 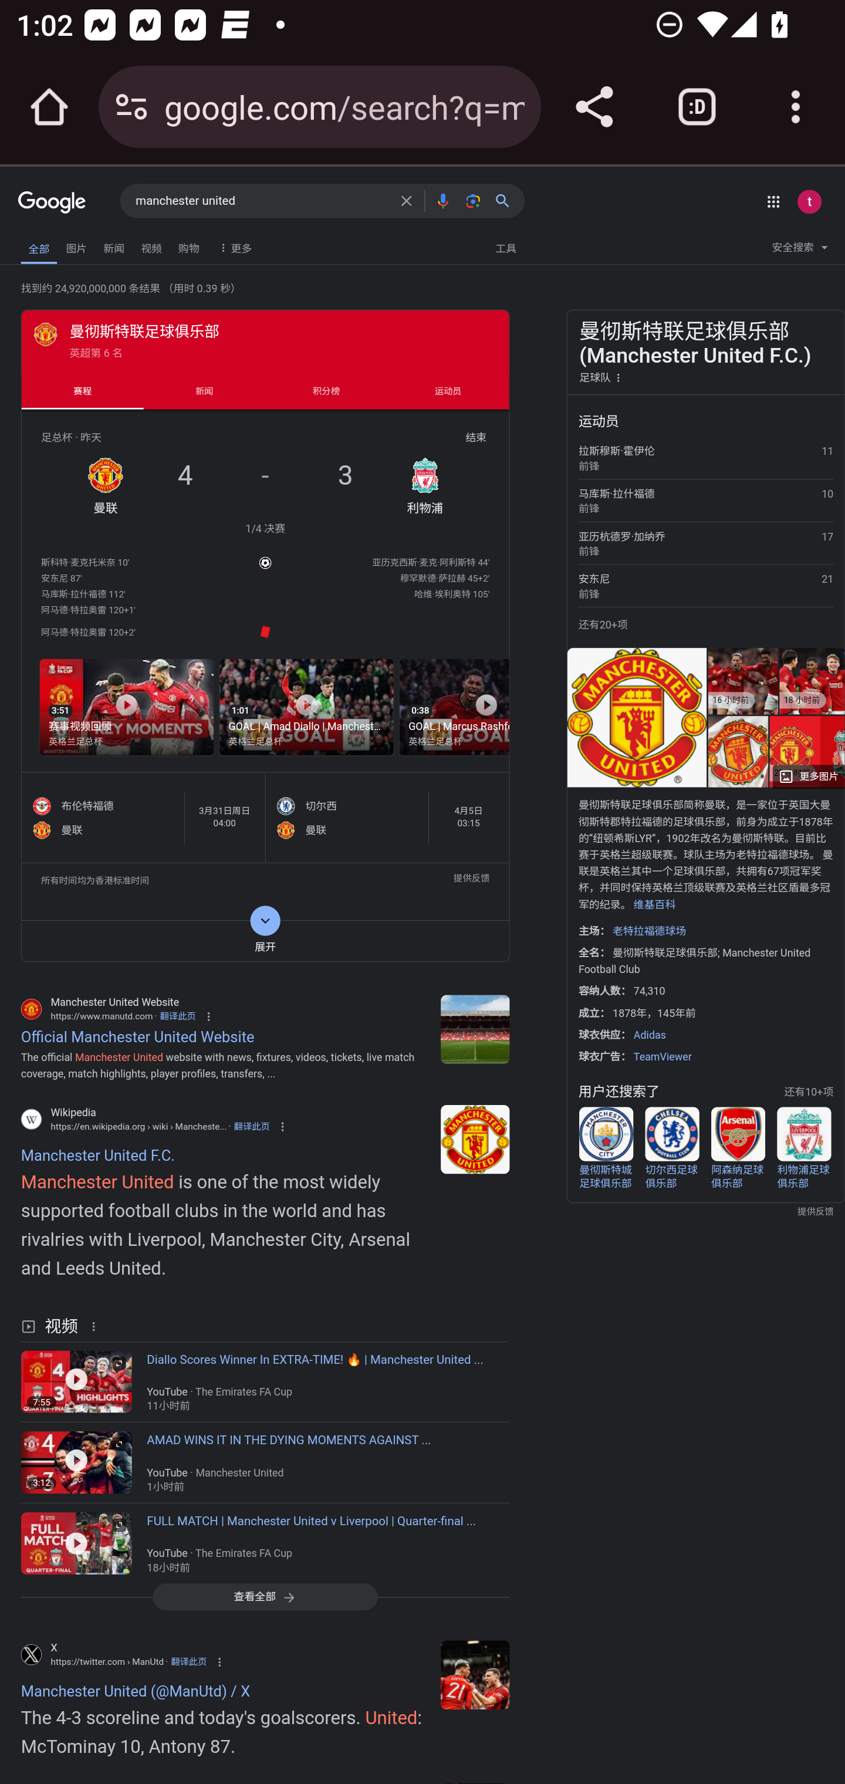 I want to click on Google, so click(x=52, y=203).